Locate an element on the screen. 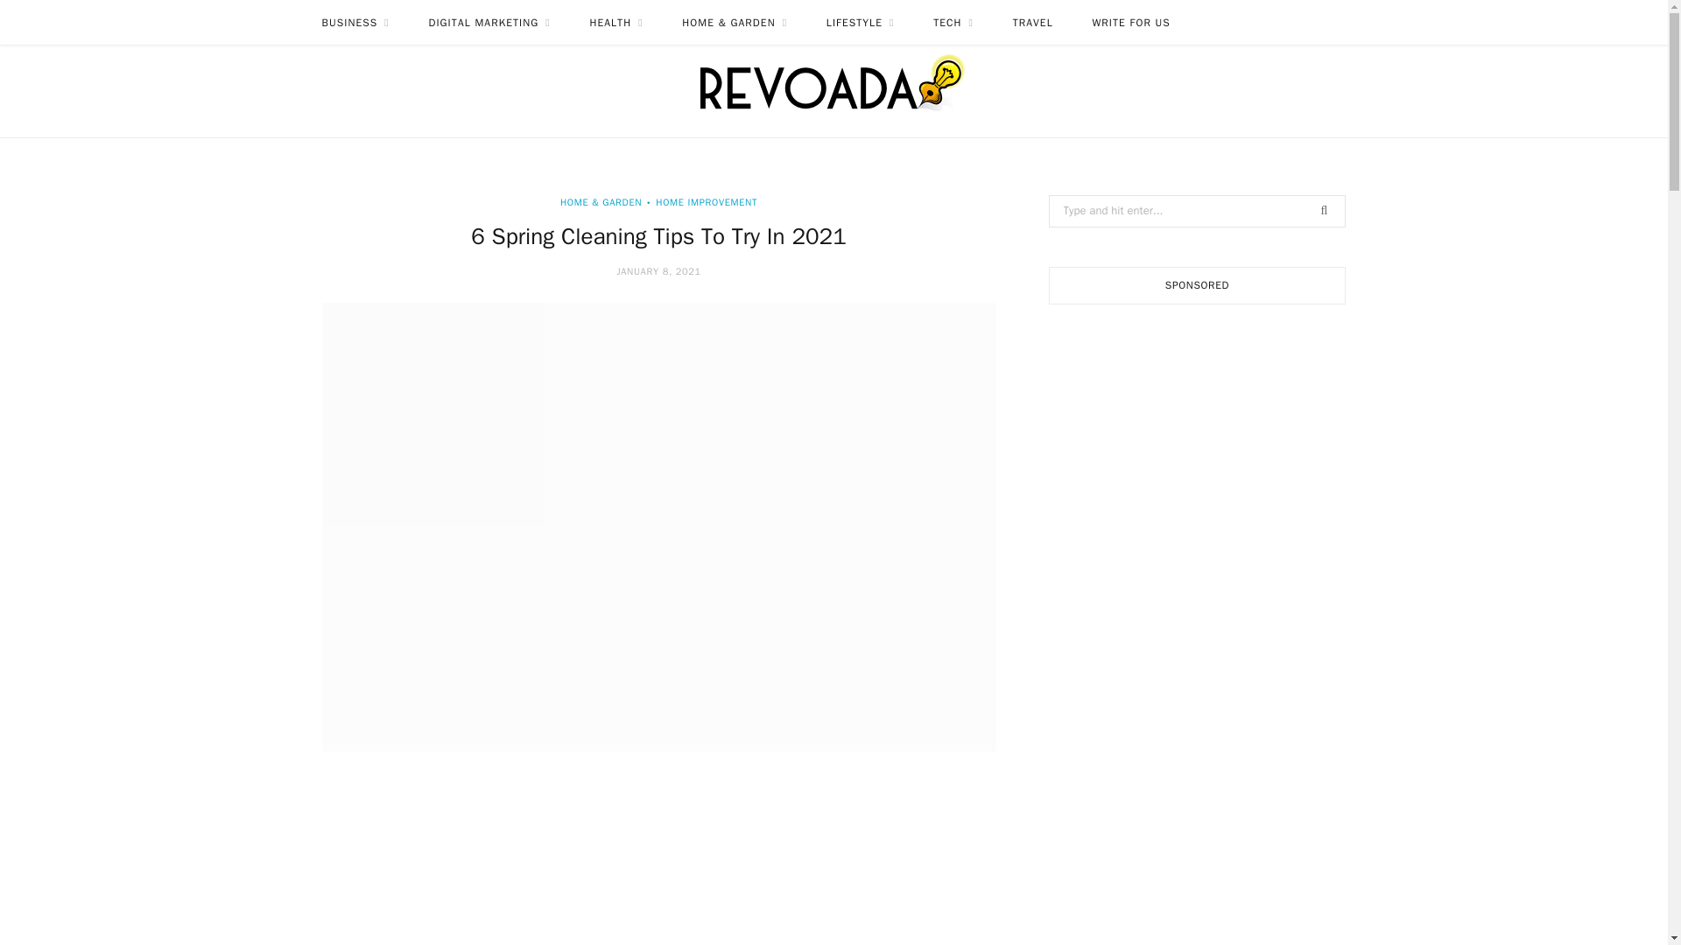  TECH is located at coordinates (953, 23).